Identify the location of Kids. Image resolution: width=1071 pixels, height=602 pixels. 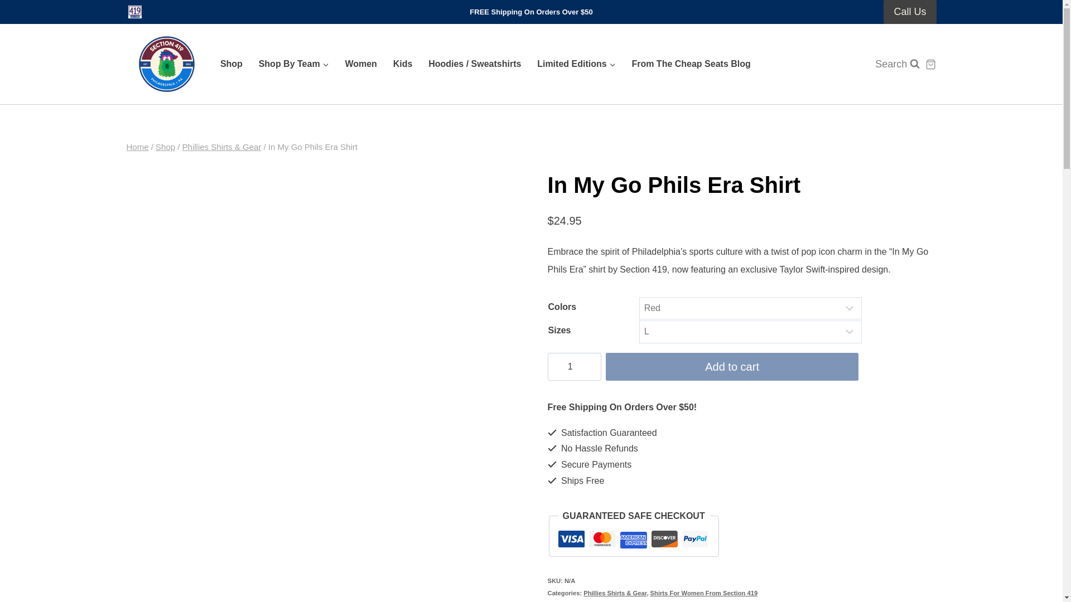
(402, 64).